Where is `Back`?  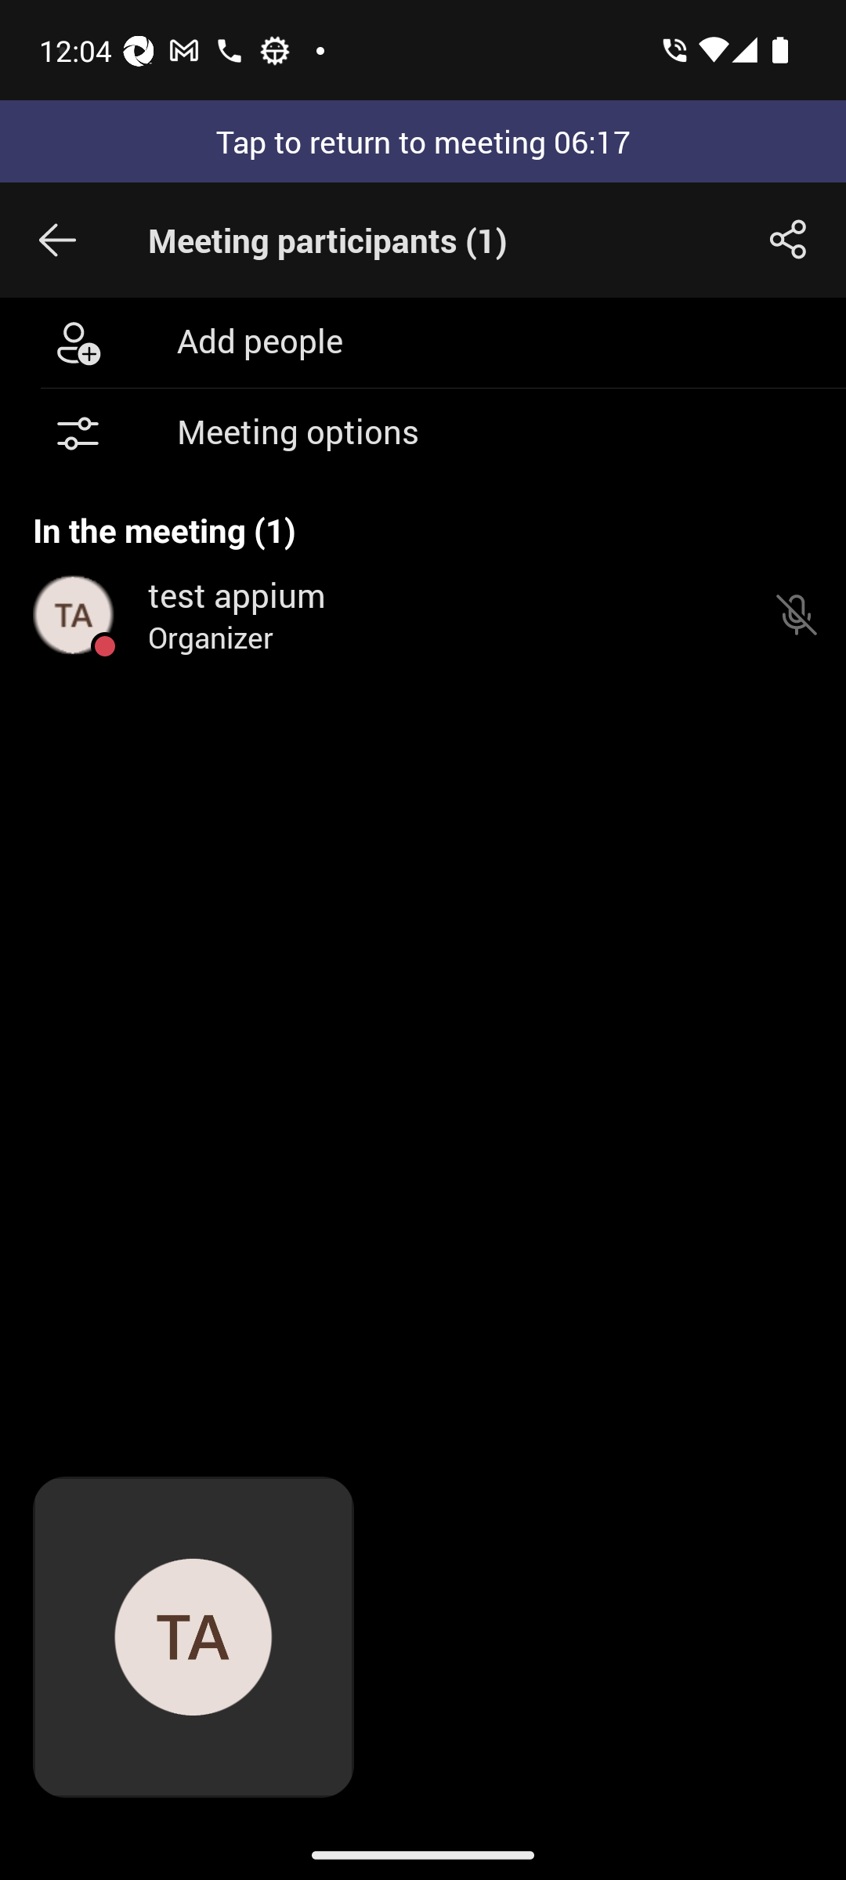
Back is located at coordinates (57, 240).